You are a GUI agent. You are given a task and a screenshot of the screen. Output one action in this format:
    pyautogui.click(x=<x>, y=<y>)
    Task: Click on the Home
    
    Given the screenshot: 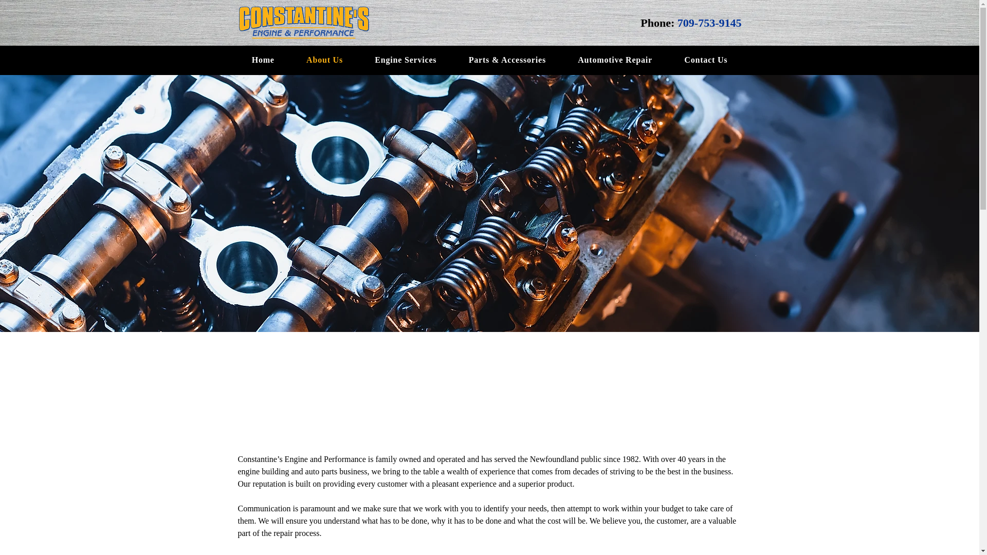 What is the action you would take?
    pyautogui.click(x=263, y=60)
    